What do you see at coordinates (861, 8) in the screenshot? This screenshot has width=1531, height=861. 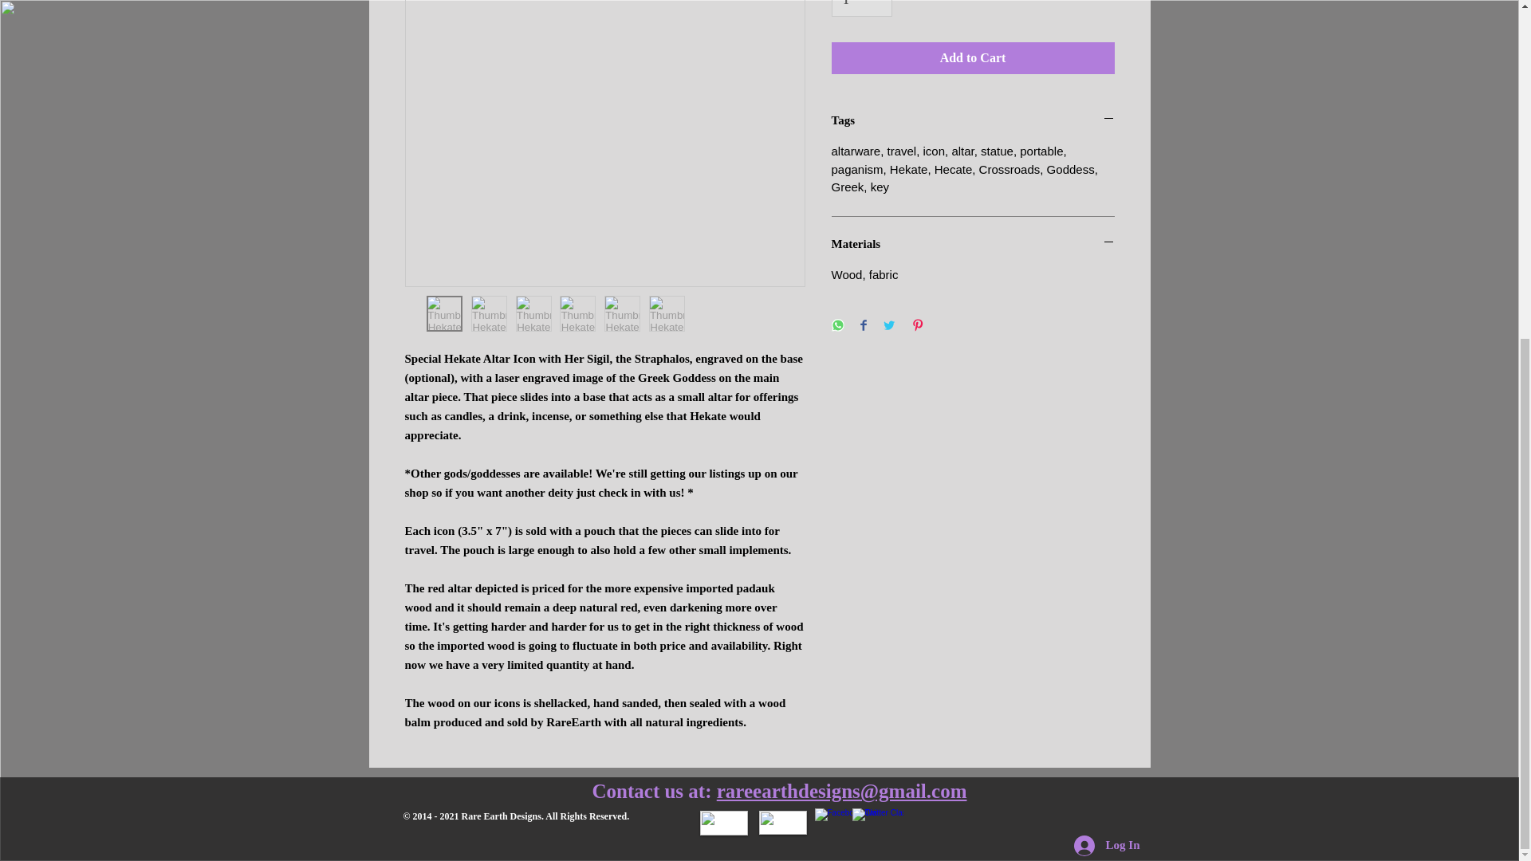 I see `1` at bounding box center [861, 8].